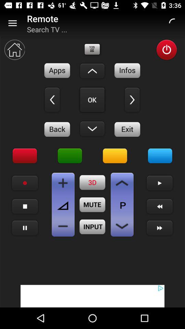  I want to click on click the ok button, so click(92, 100).